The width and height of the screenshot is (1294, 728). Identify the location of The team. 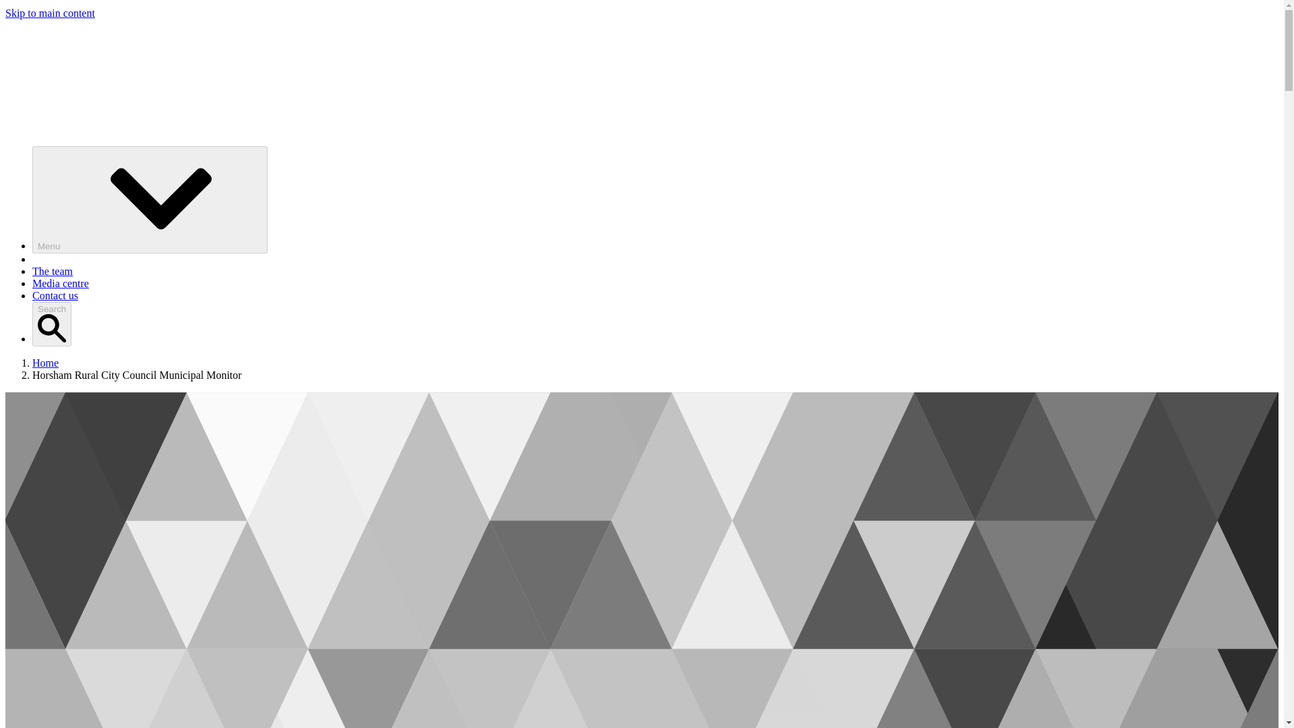
(53, 271).